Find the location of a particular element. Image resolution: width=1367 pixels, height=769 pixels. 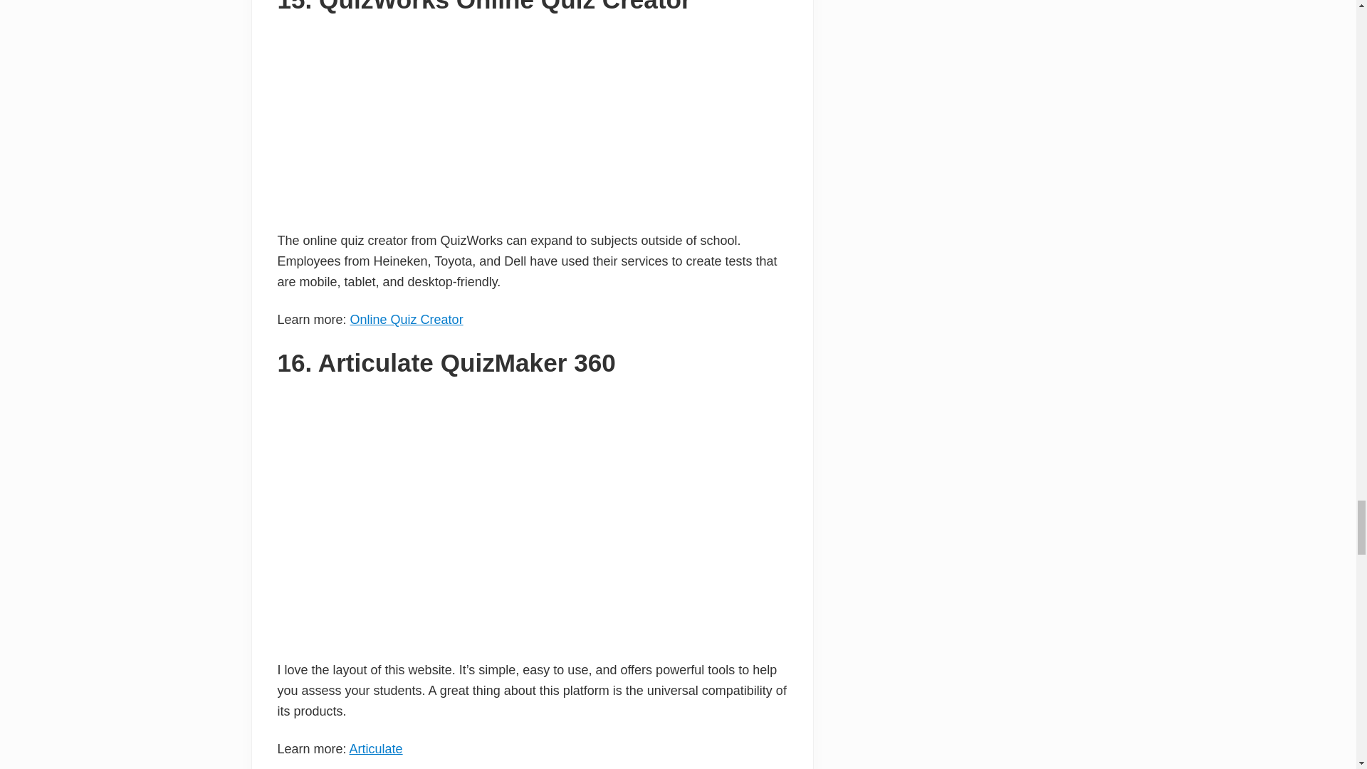

Online Quiz Creator is located at coordinates (406, 319).